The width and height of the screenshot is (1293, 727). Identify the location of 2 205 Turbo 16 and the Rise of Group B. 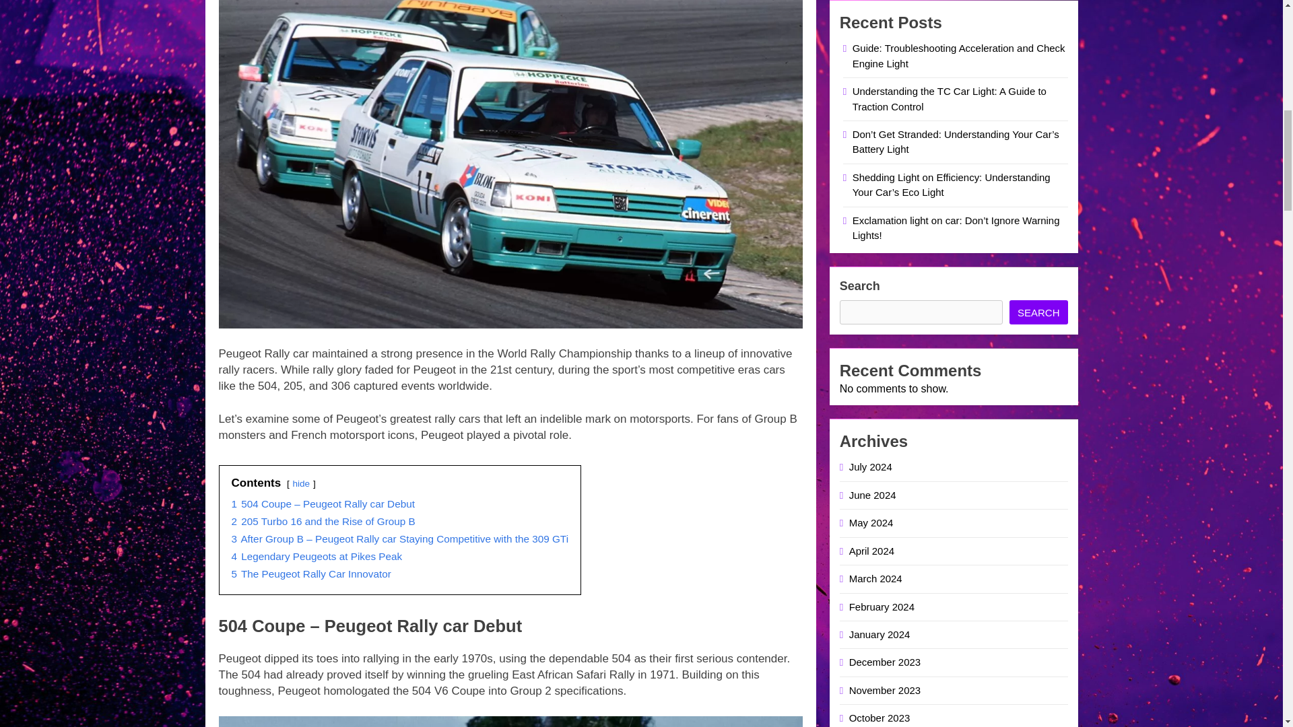
(323, 521).